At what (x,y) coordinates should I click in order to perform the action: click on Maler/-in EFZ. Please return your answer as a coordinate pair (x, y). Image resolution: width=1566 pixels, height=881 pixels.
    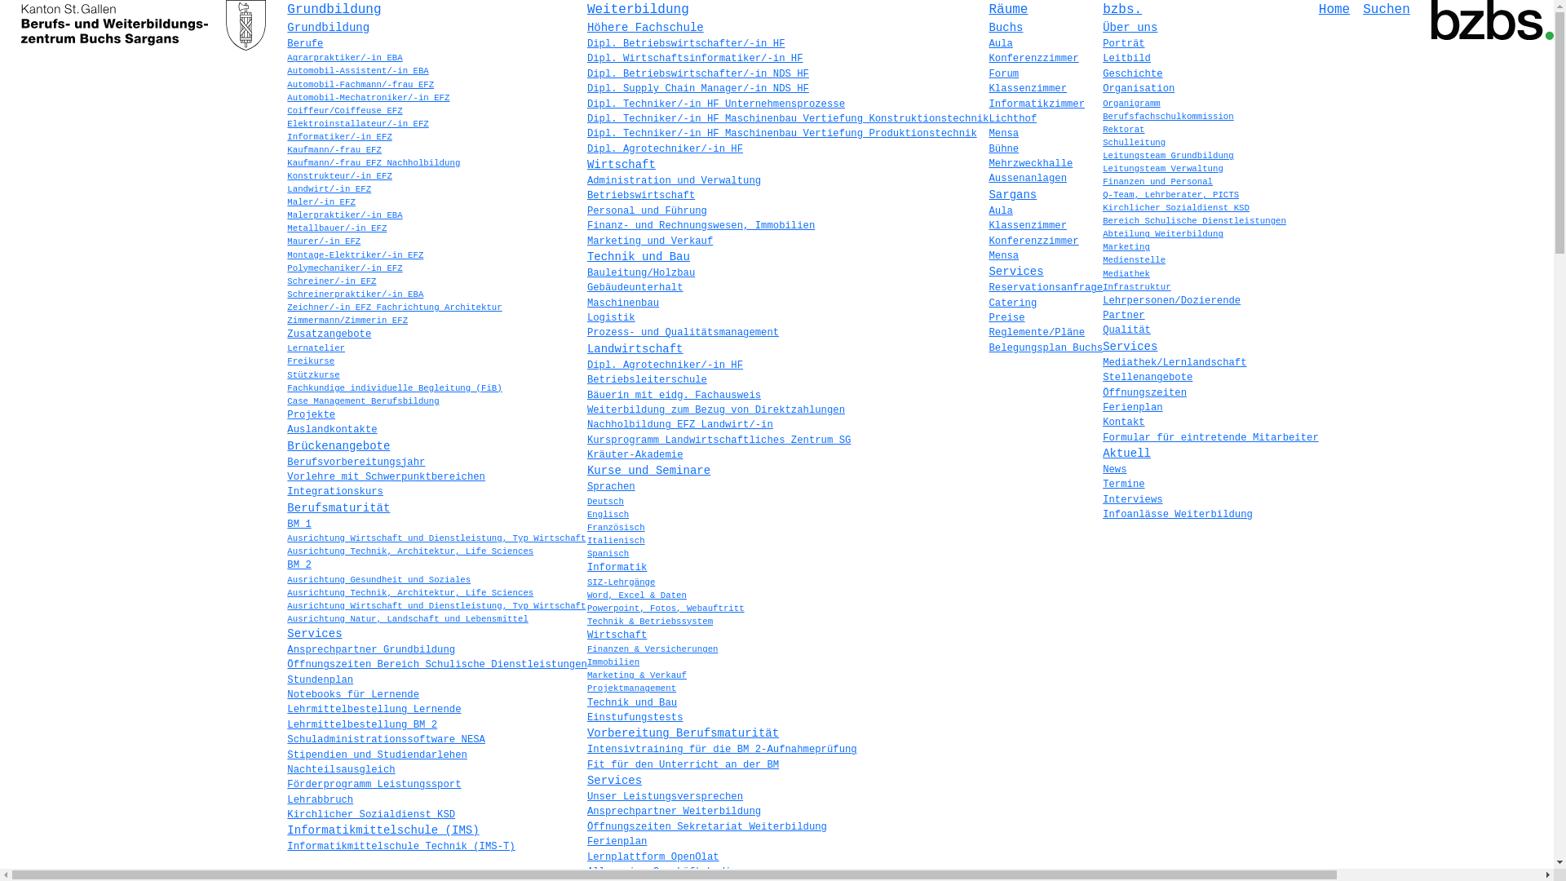
    Looking at the image, I should click on (321, 202).